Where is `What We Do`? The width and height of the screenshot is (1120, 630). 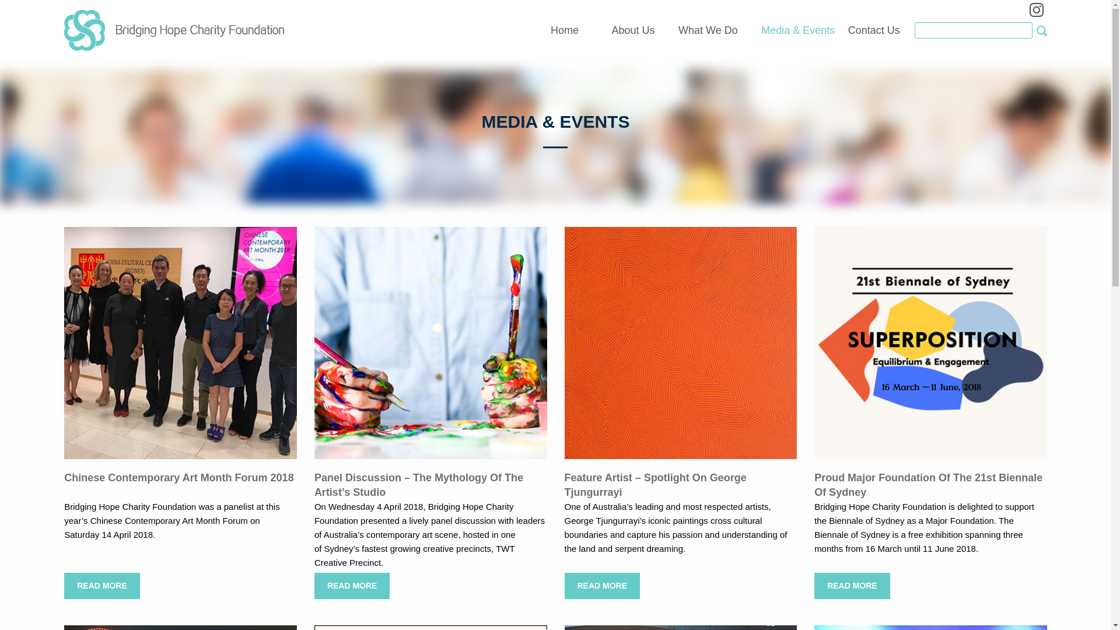 What We Do is located at coordinates (708, 31).